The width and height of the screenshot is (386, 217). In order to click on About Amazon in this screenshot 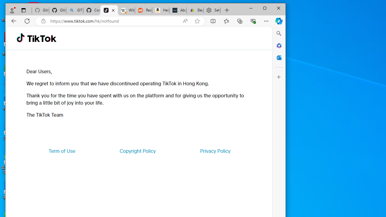, I will do `click(178, 10)`.